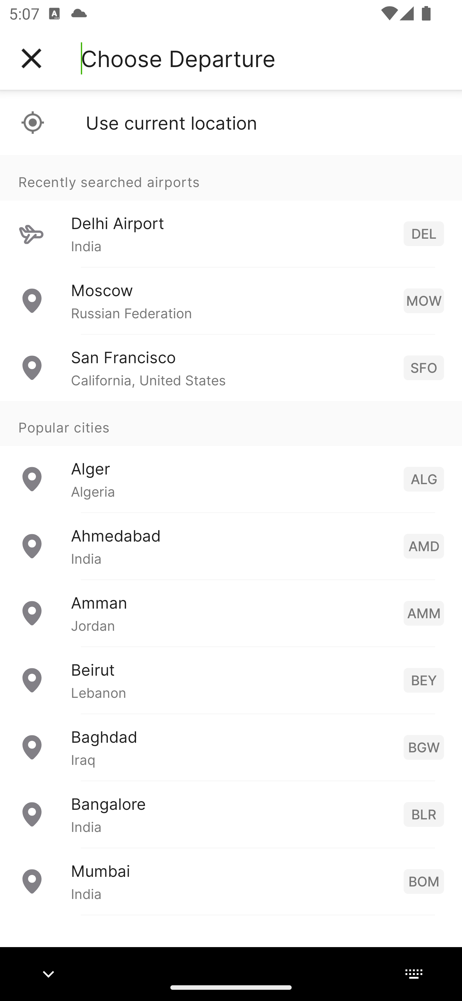  I want to click on Popular cities, so click(231, 424).